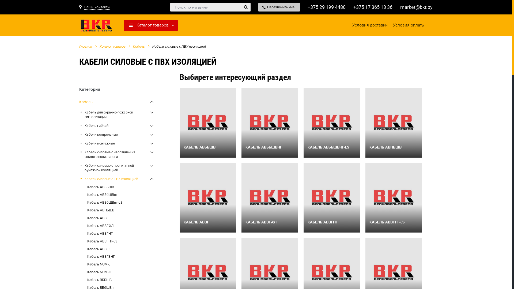 This screenshot has width=514, height=289. I want to click on +375 17 365 13 36, so click(373, 7).